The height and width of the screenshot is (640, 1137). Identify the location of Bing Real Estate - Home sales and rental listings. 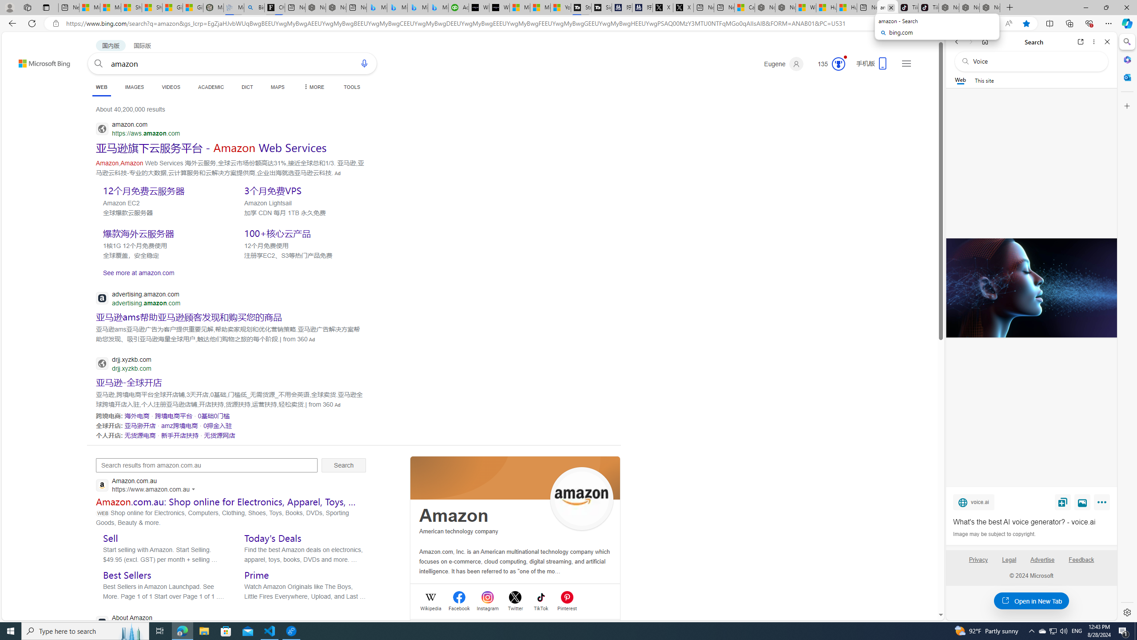
(254, 8).